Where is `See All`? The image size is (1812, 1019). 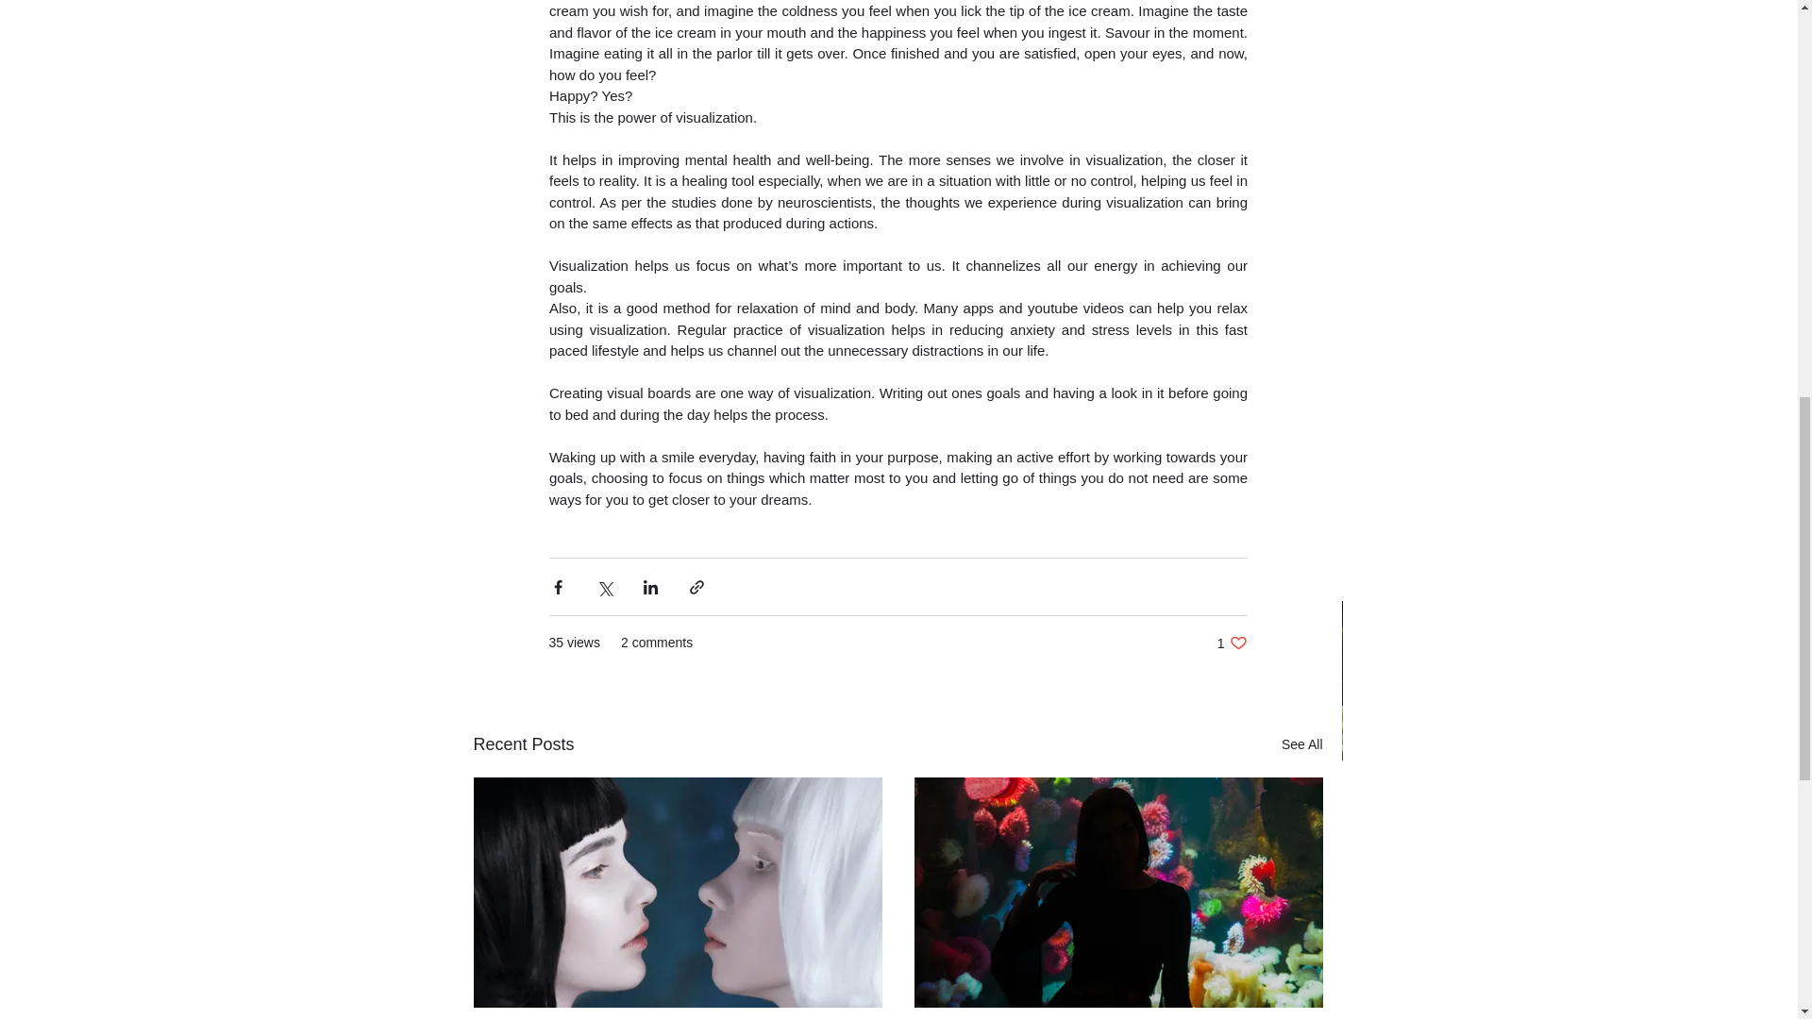
See All is located at coordinates (1301, 744).